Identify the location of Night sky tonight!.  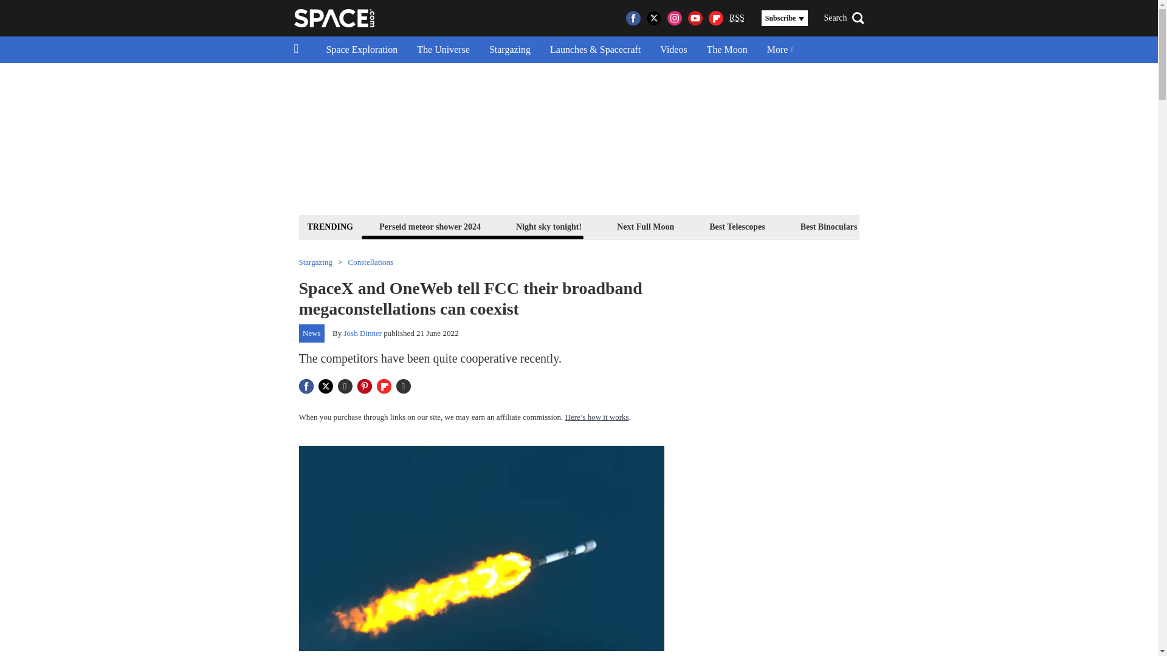
(548, 226).